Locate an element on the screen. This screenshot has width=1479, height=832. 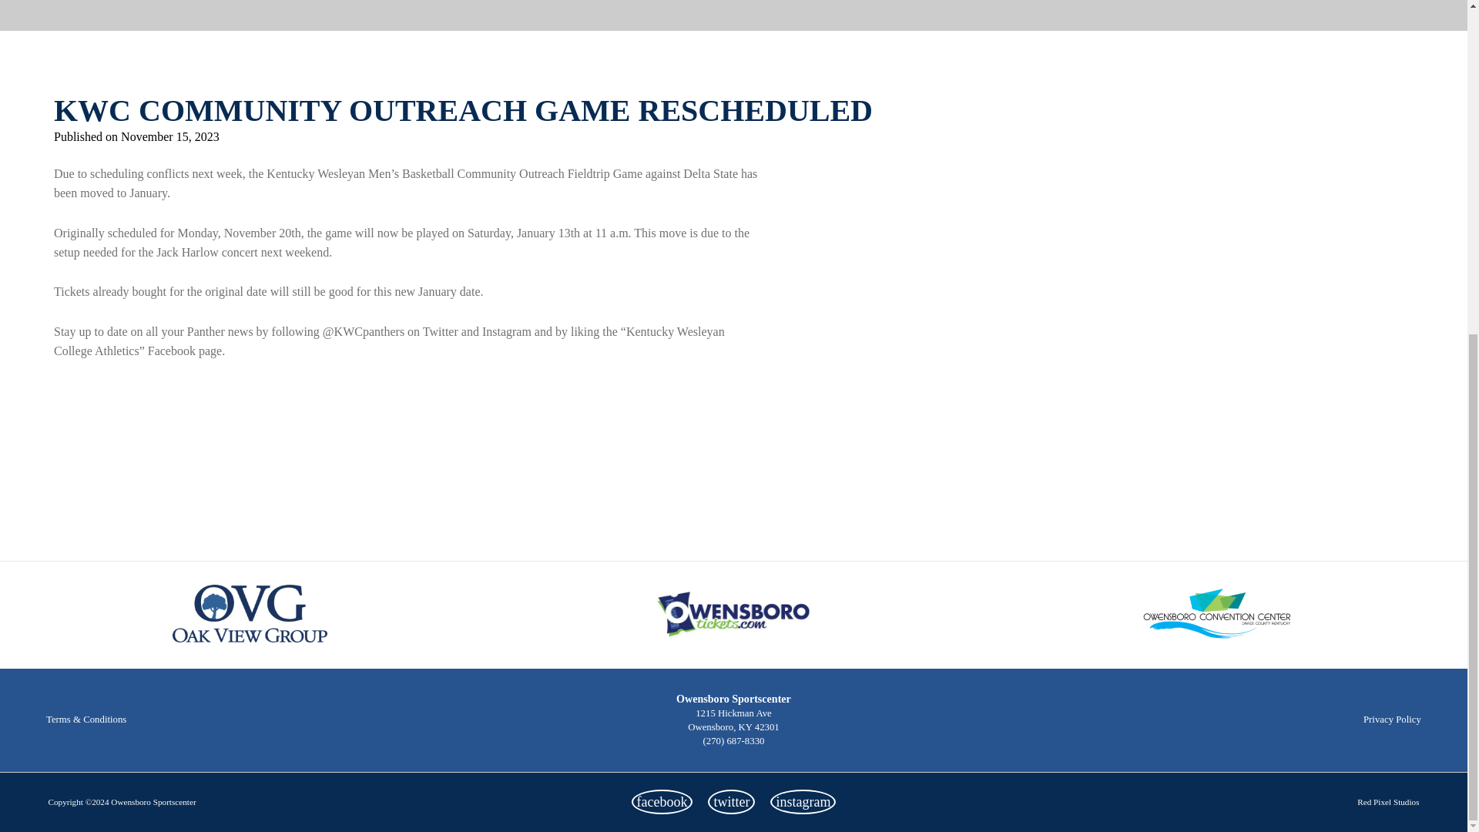
Opens in a new tab or window is located at coordinates (803, 802).